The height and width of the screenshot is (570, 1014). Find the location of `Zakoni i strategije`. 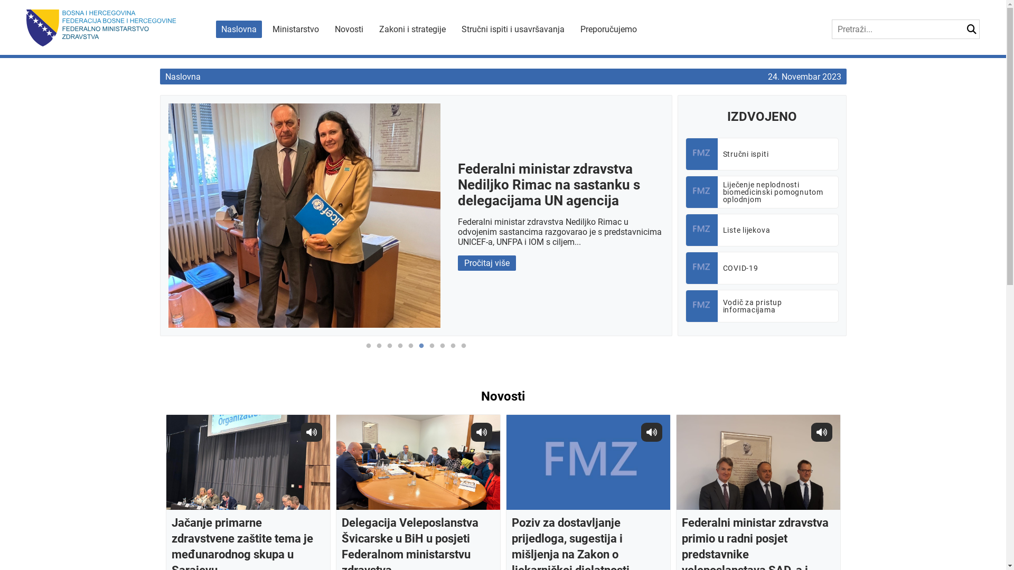

Zakoni i strategije is located at coordinates (412, 30).